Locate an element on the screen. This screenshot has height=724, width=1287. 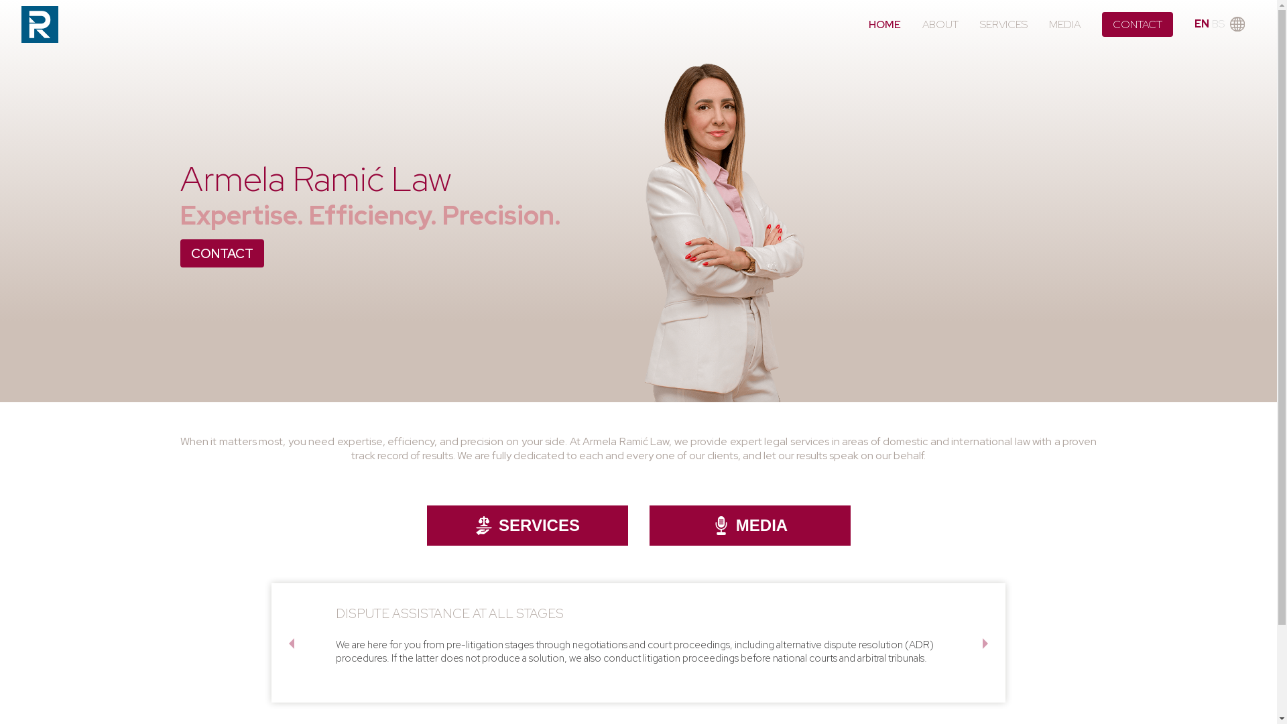
MEDIA is located at coordinates (749, 526).